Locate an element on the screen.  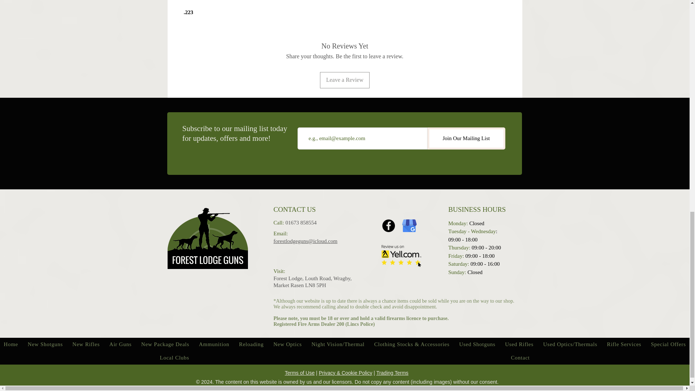
New Shotguns is located at coordinates (45, 344).